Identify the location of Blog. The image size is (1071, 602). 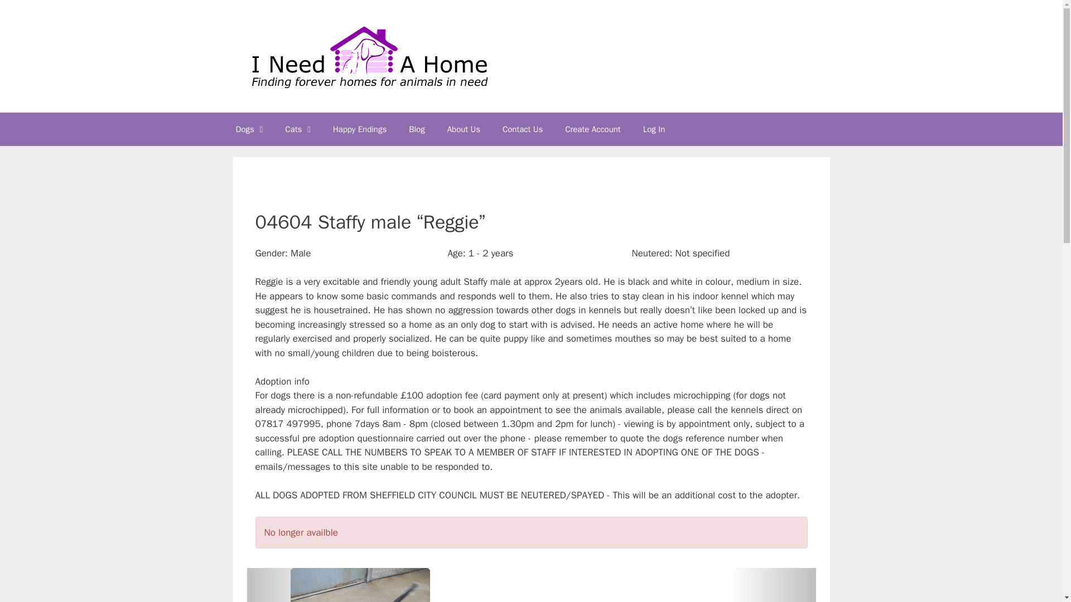
(416, 129).